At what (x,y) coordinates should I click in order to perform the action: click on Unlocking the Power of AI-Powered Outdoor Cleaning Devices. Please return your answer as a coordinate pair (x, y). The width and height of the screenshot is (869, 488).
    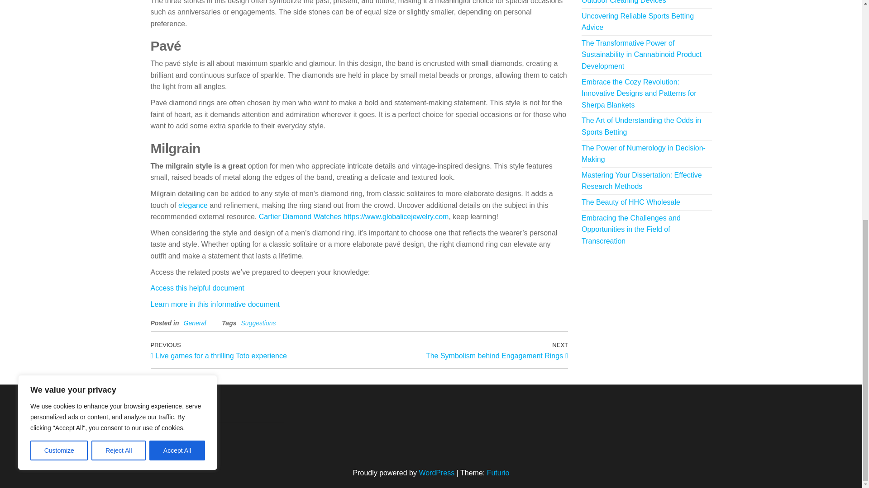
    Looking at the image, I should click on (177, 52).